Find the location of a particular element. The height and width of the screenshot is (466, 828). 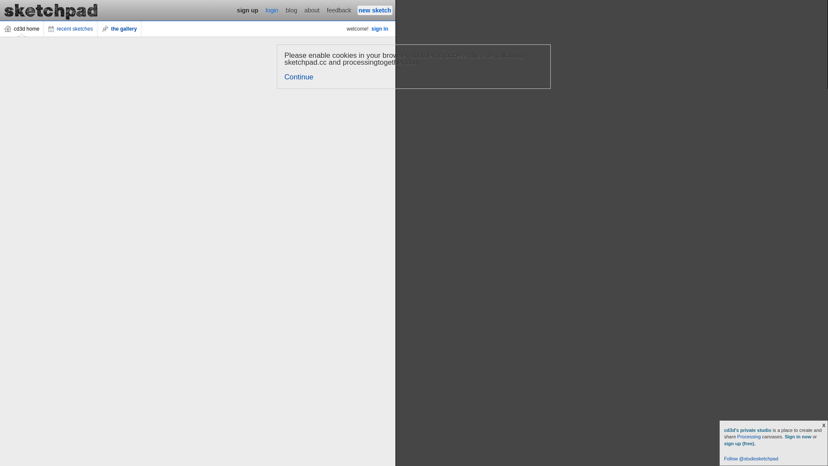

sign up (free) is located at coordinates (739, 444).